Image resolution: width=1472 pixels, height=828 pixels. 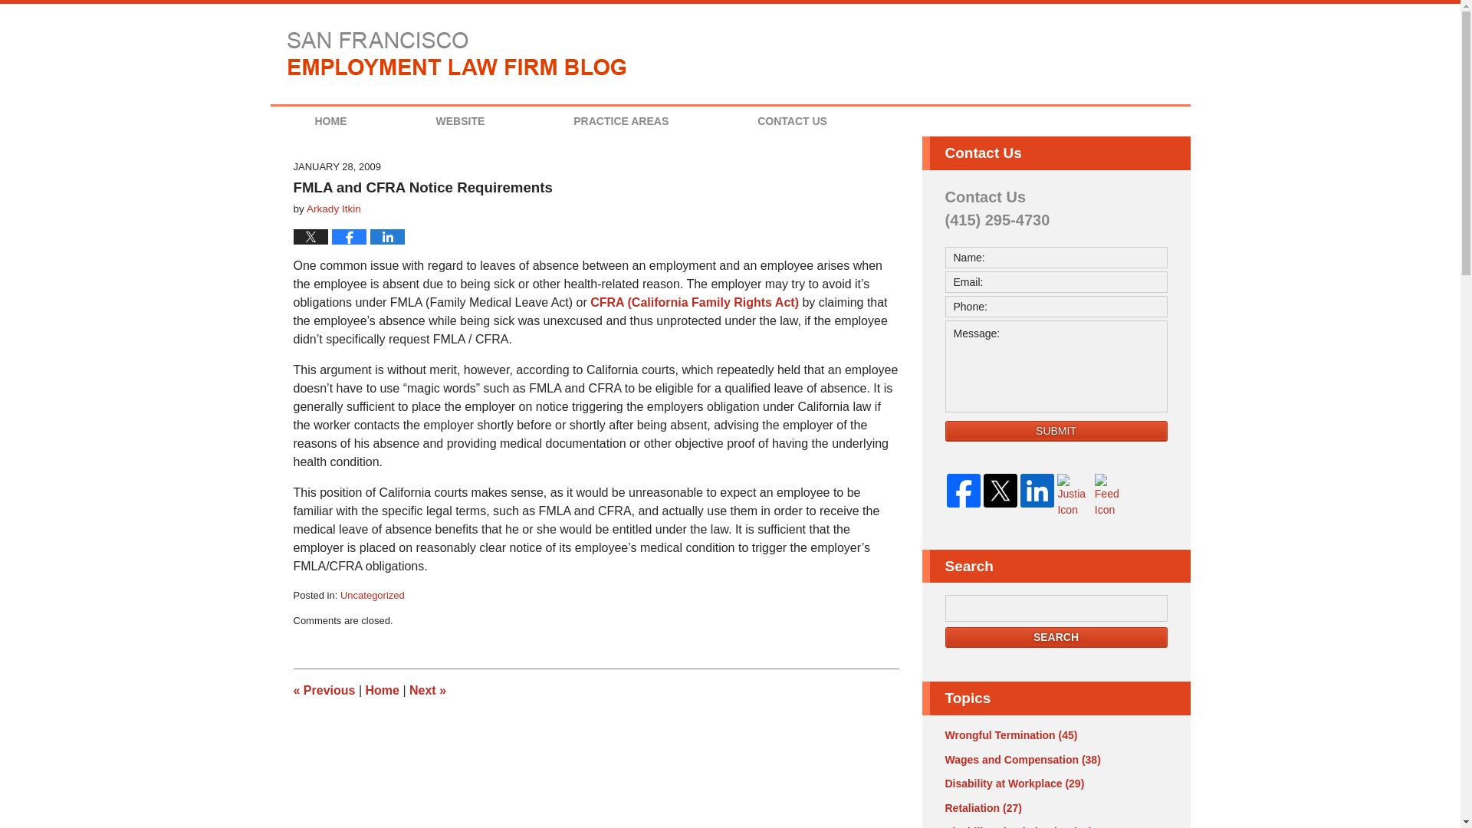 I want to click on Uncategorized, so click(x=373, y=595).